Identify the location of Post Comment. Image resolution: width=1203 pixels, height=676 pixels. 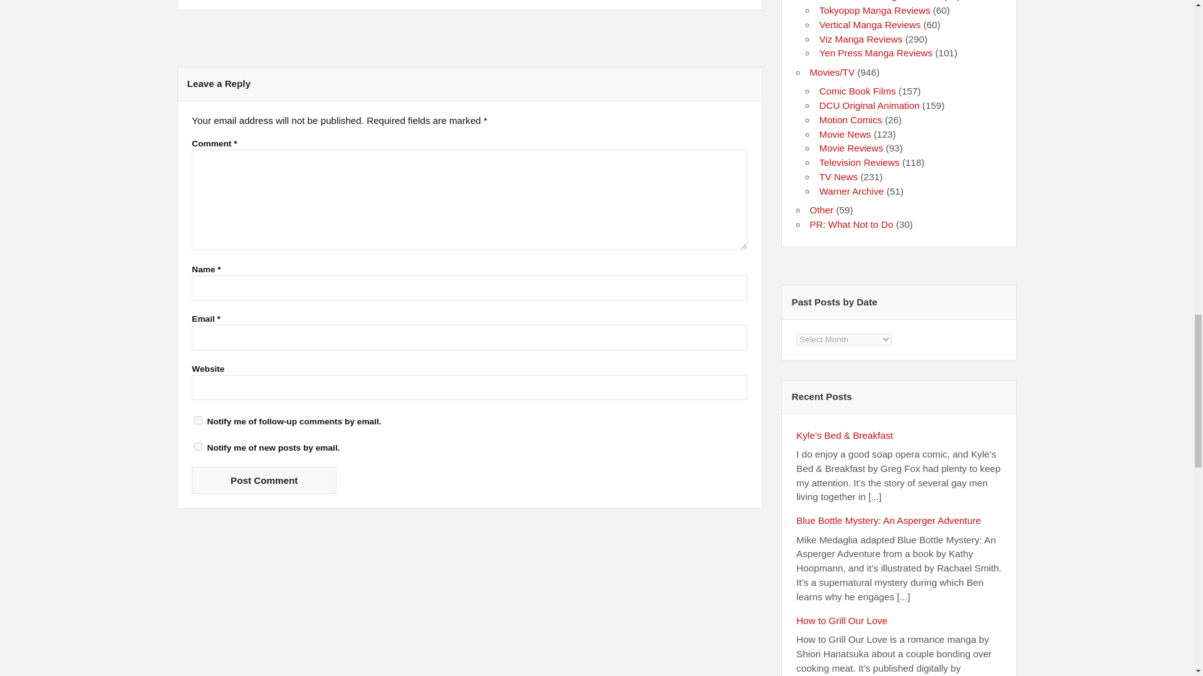
(264, 481).